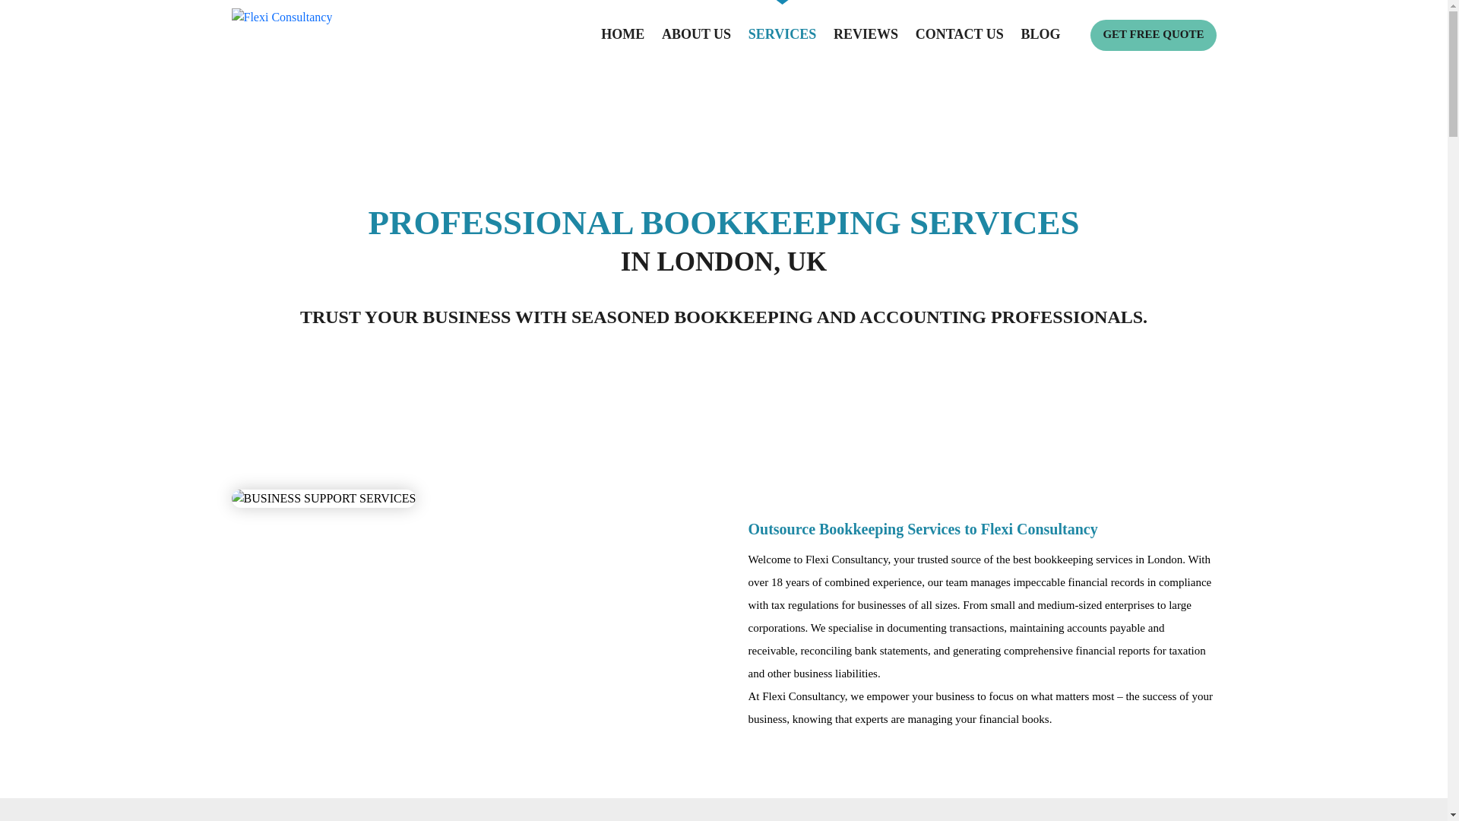 Image resolution: width=1459 pixels, height=821 pixels. I want to click on SERVICES, so click(783, 35).